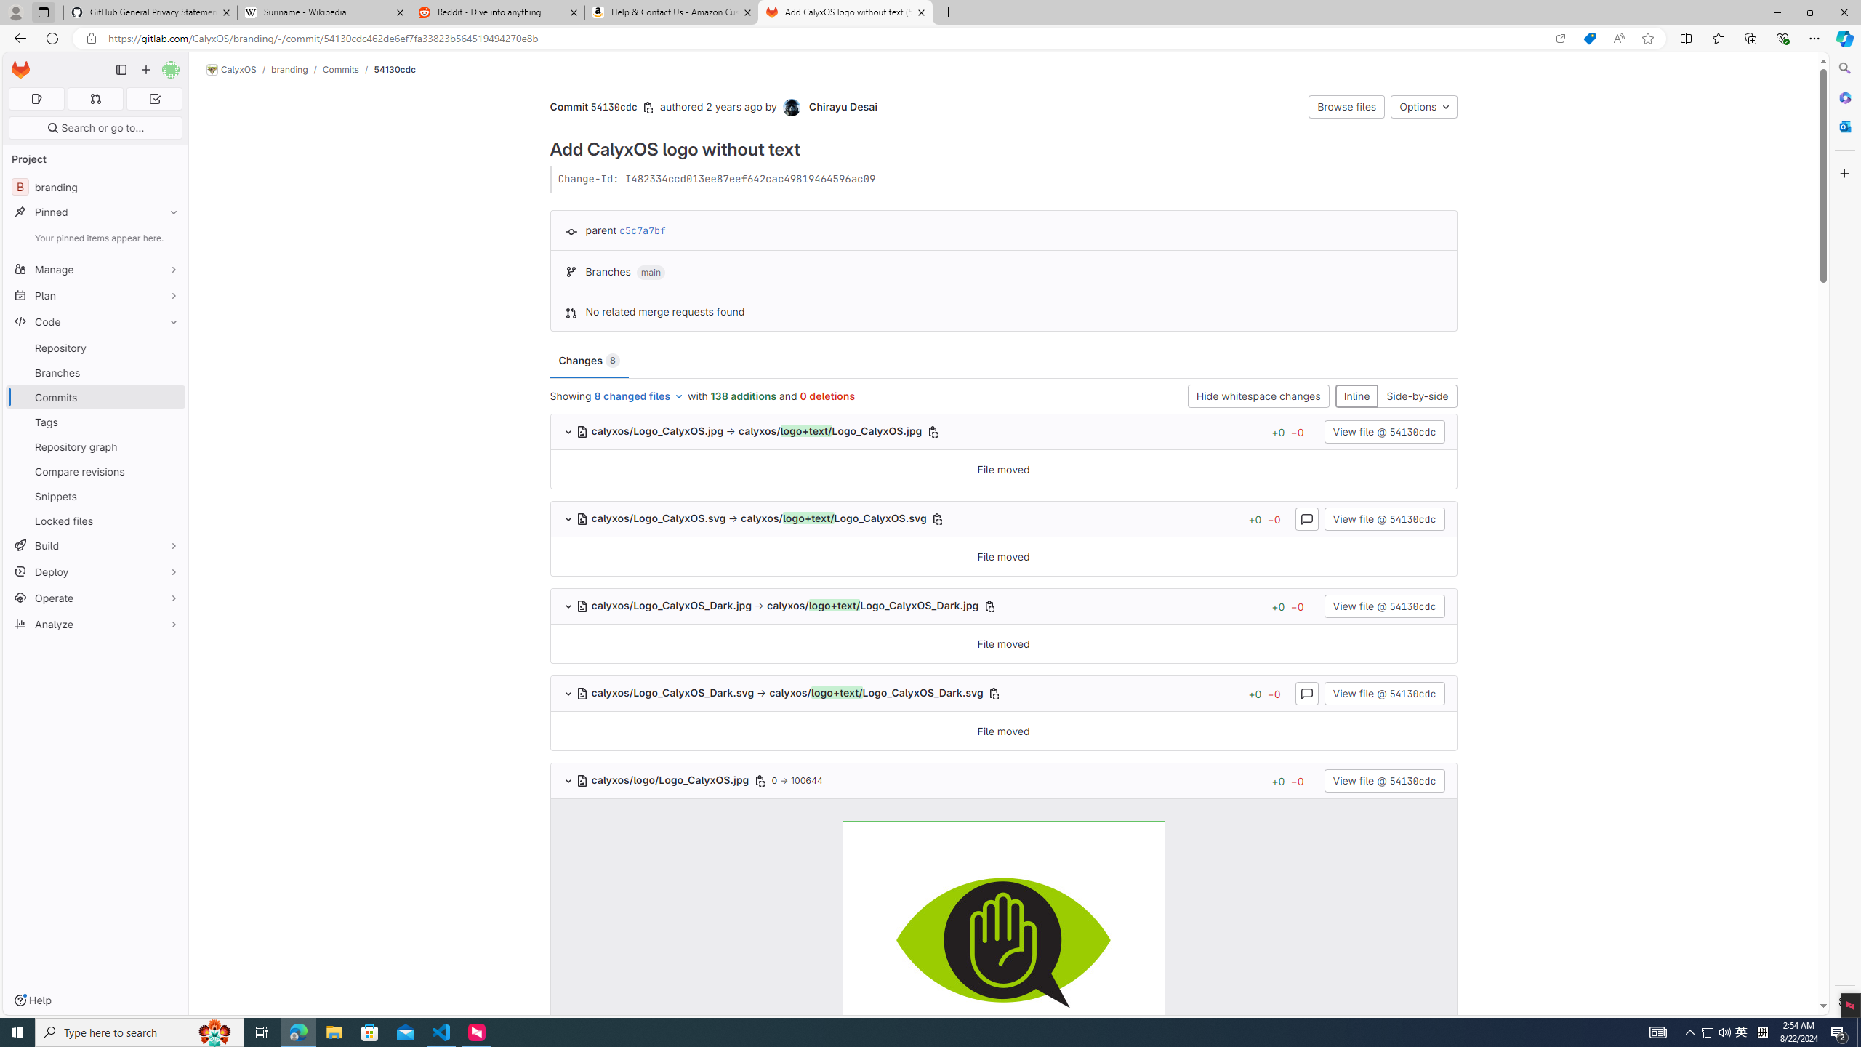 The height and width of the screenshot is (1047, 1861). I want to click on Side-by-side, so click(1417, 396).